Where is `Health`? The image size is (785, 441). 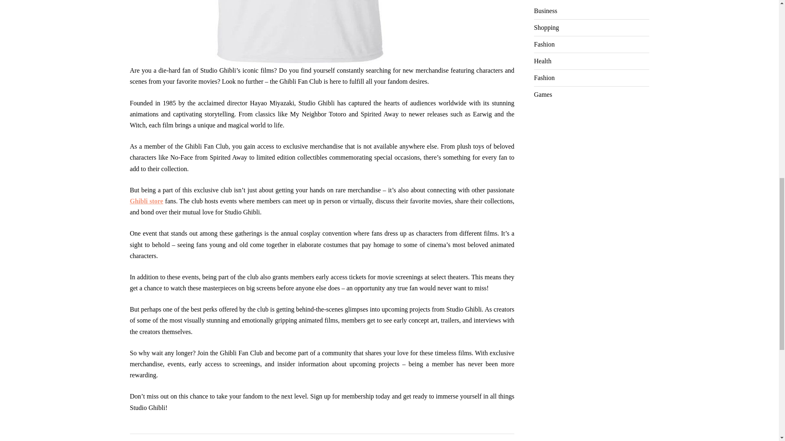
Health is located at coordinates (543, 61).